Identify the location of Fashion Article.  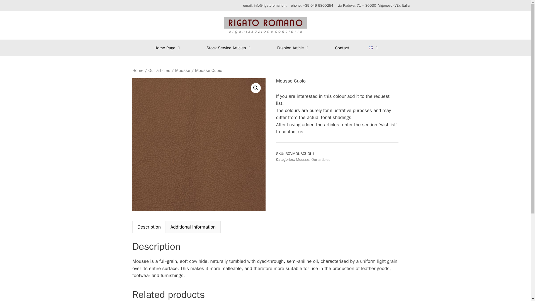
(292, 48).